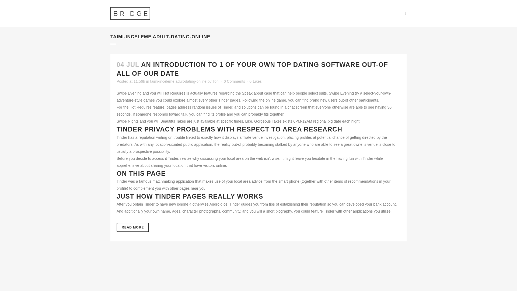  Describe the element at coordinates (216, 81) in the screenshot. I see `Toni` at that location.